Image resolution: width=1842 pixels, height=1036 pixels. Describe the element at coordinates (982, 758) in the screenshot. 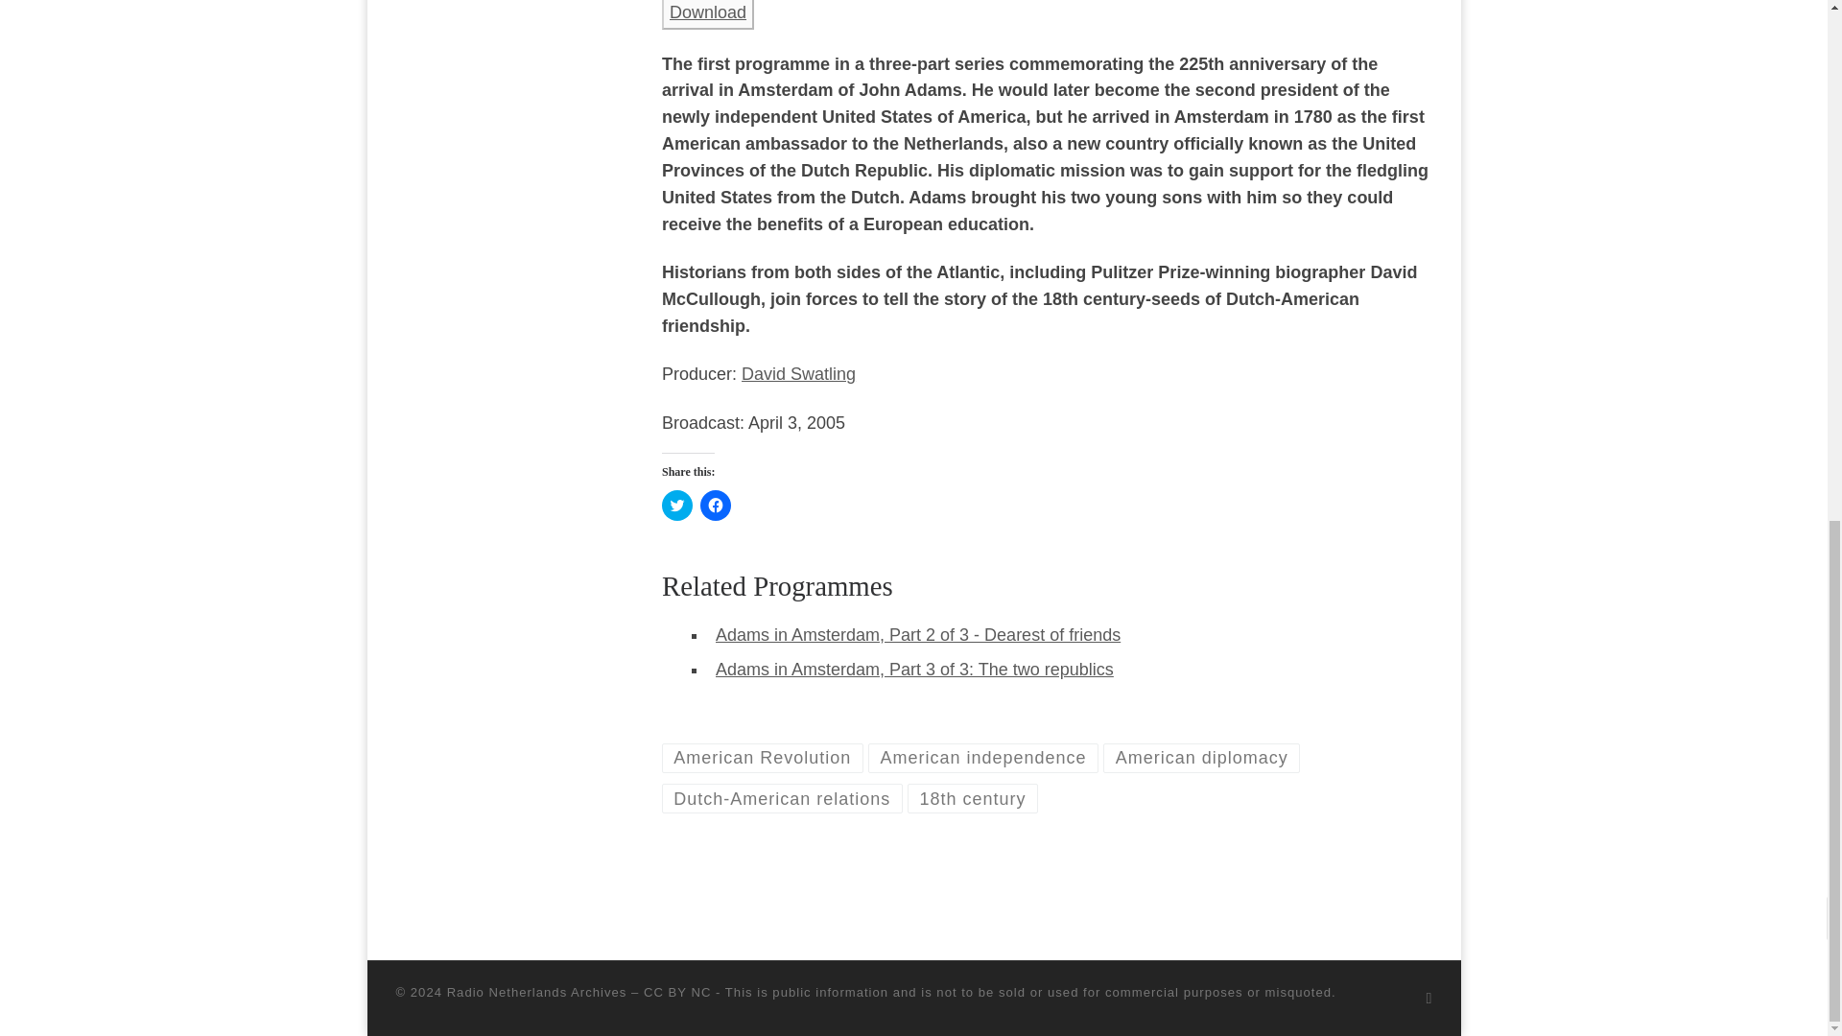

I see `American independence` at that location.